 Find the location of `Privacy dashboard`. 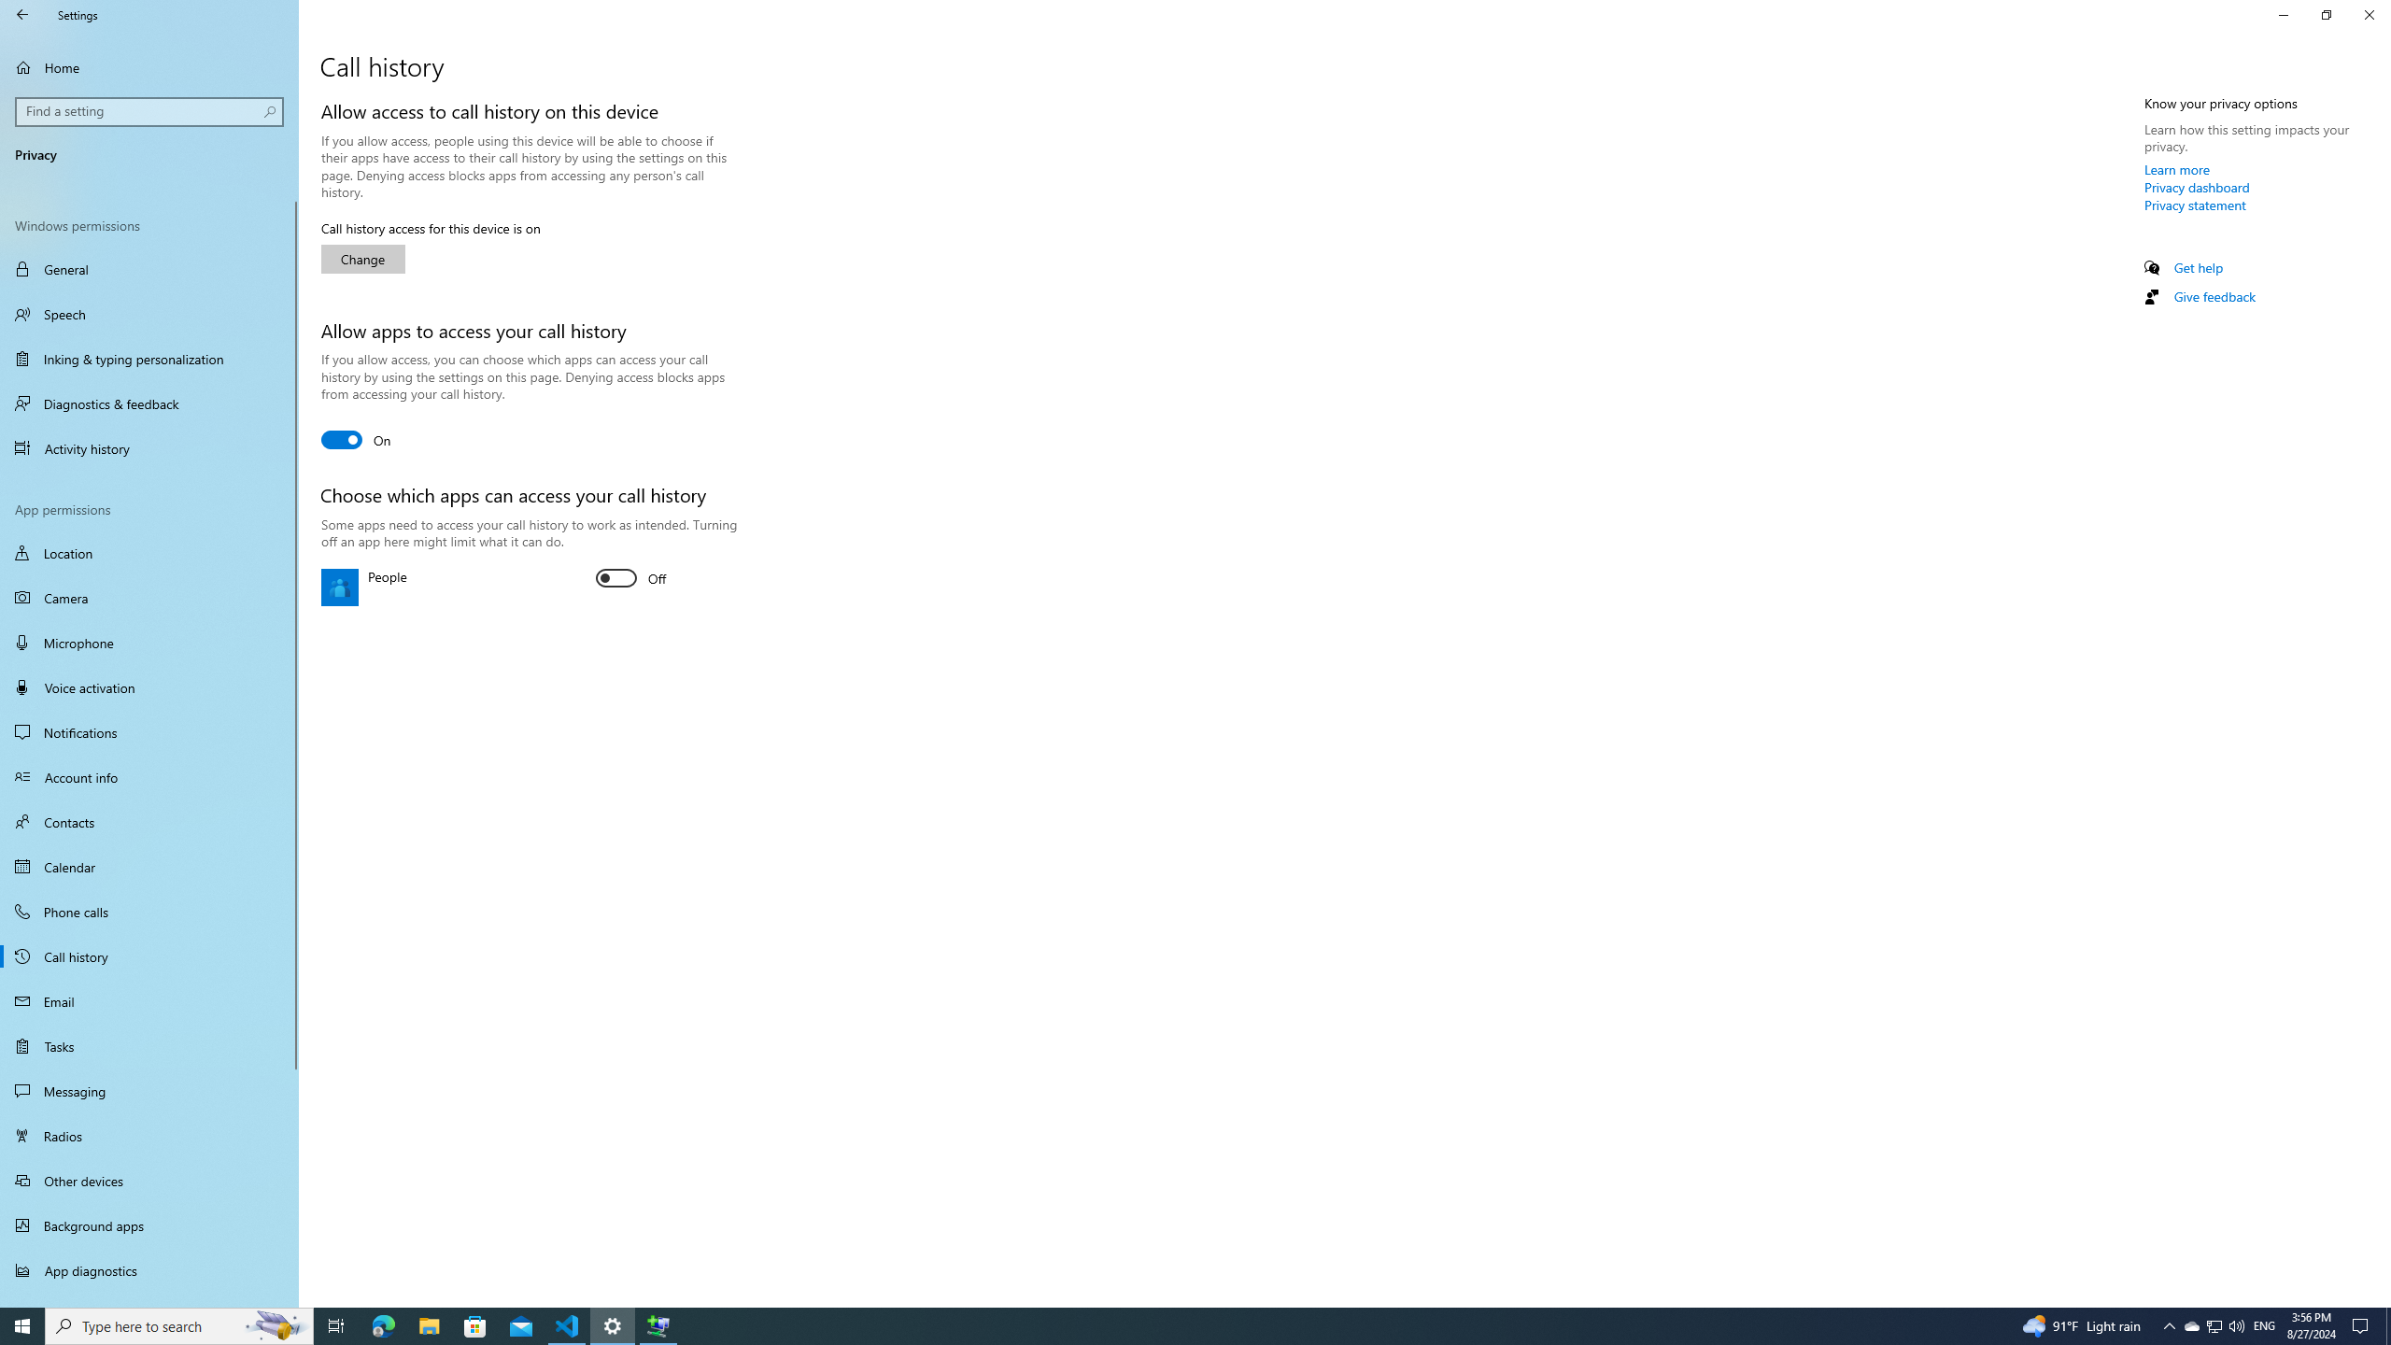

Privacy dashboard is located at coordinates (2197, 187).